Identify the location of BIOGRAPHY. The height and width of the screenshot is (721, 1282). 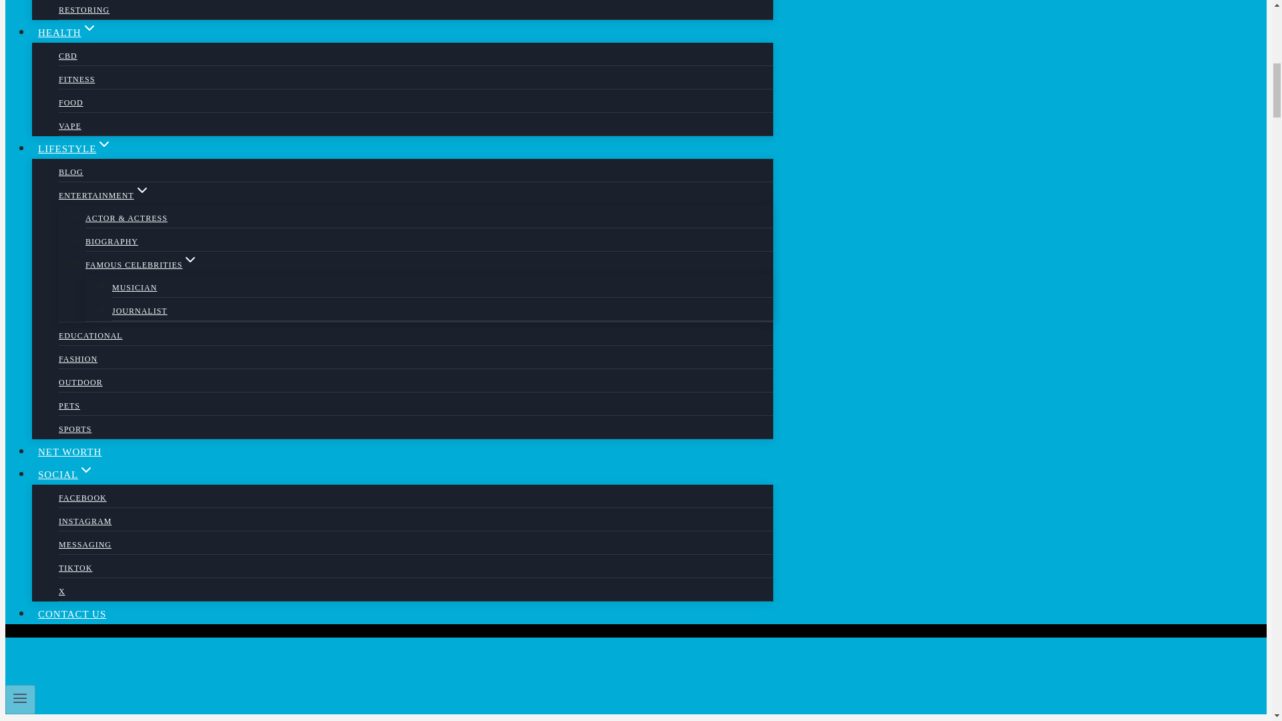
(112, 242).